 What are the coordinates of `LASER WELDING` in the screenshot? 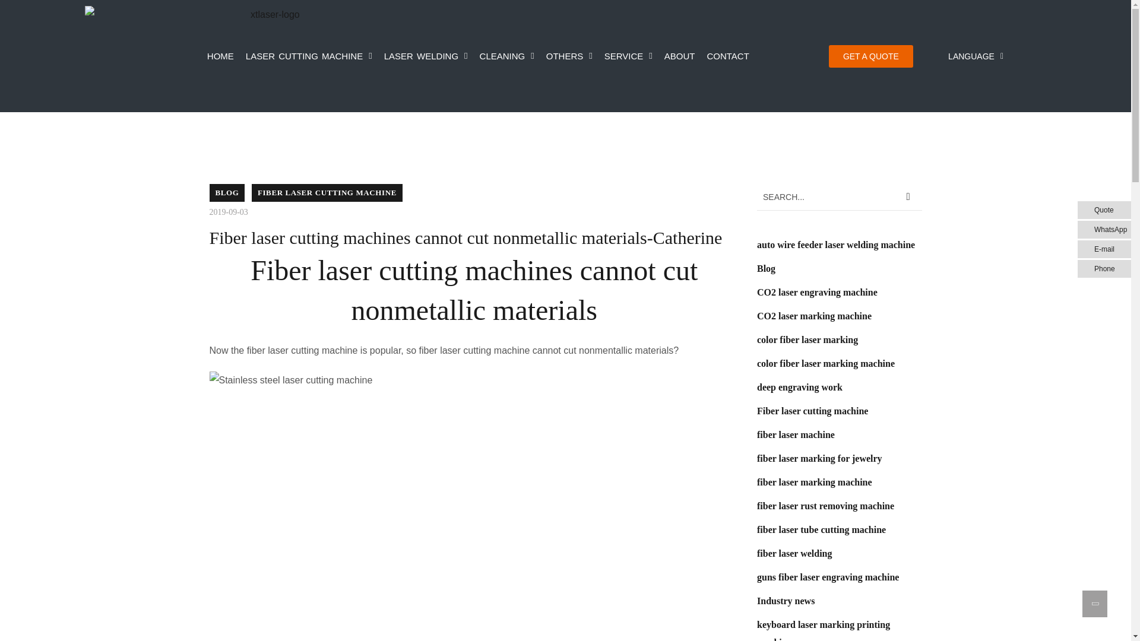 It's located at (426, 56).